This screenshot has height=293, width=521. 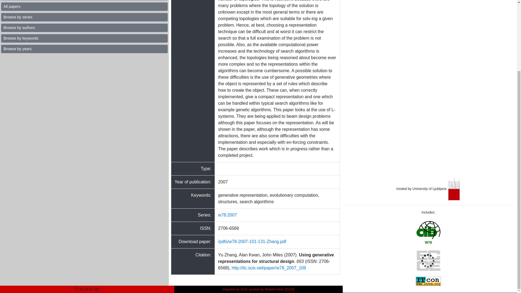 I want to click on All papers, so click(x=84, y=7).